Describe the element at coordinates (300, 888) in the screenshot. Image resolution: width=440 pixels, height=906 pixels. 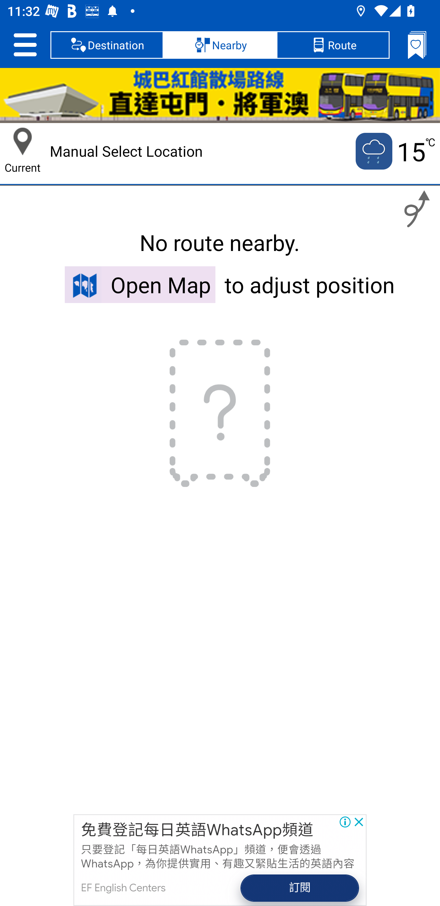
I see `訂閱` at that location.